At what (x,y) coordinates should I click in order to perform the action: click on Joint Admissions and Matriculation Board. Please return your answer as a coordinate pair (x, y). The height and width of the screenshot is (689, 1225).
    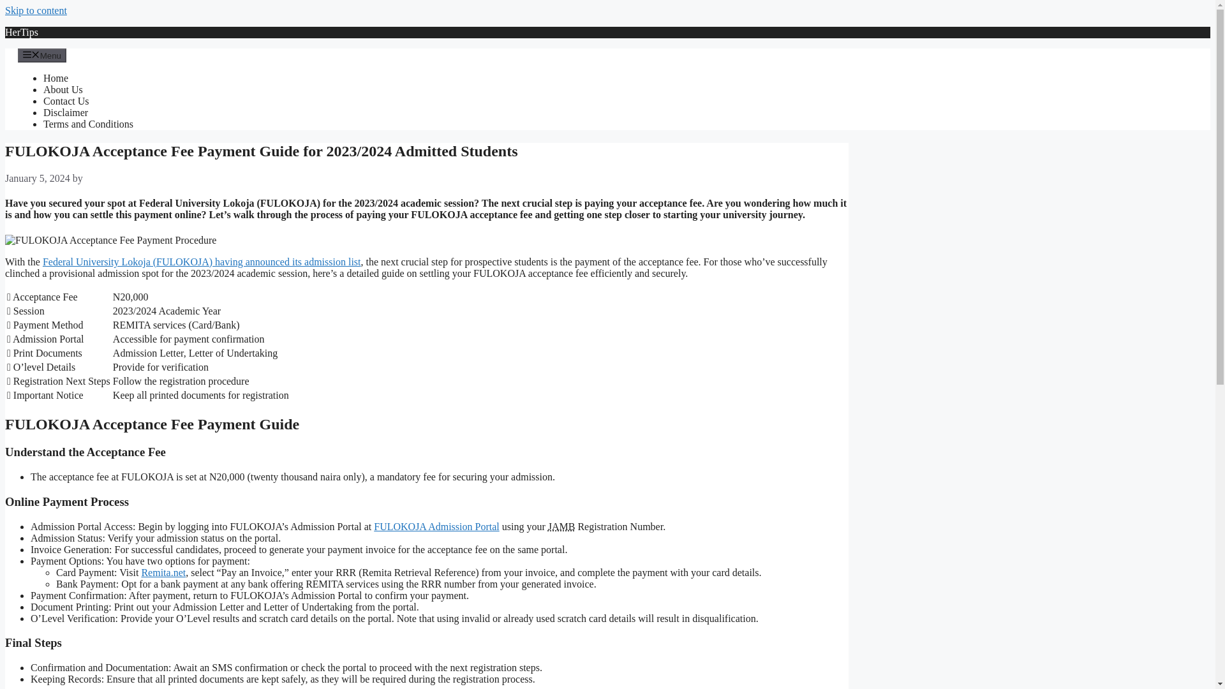
    Looking at the image, I should click on (561, 526).